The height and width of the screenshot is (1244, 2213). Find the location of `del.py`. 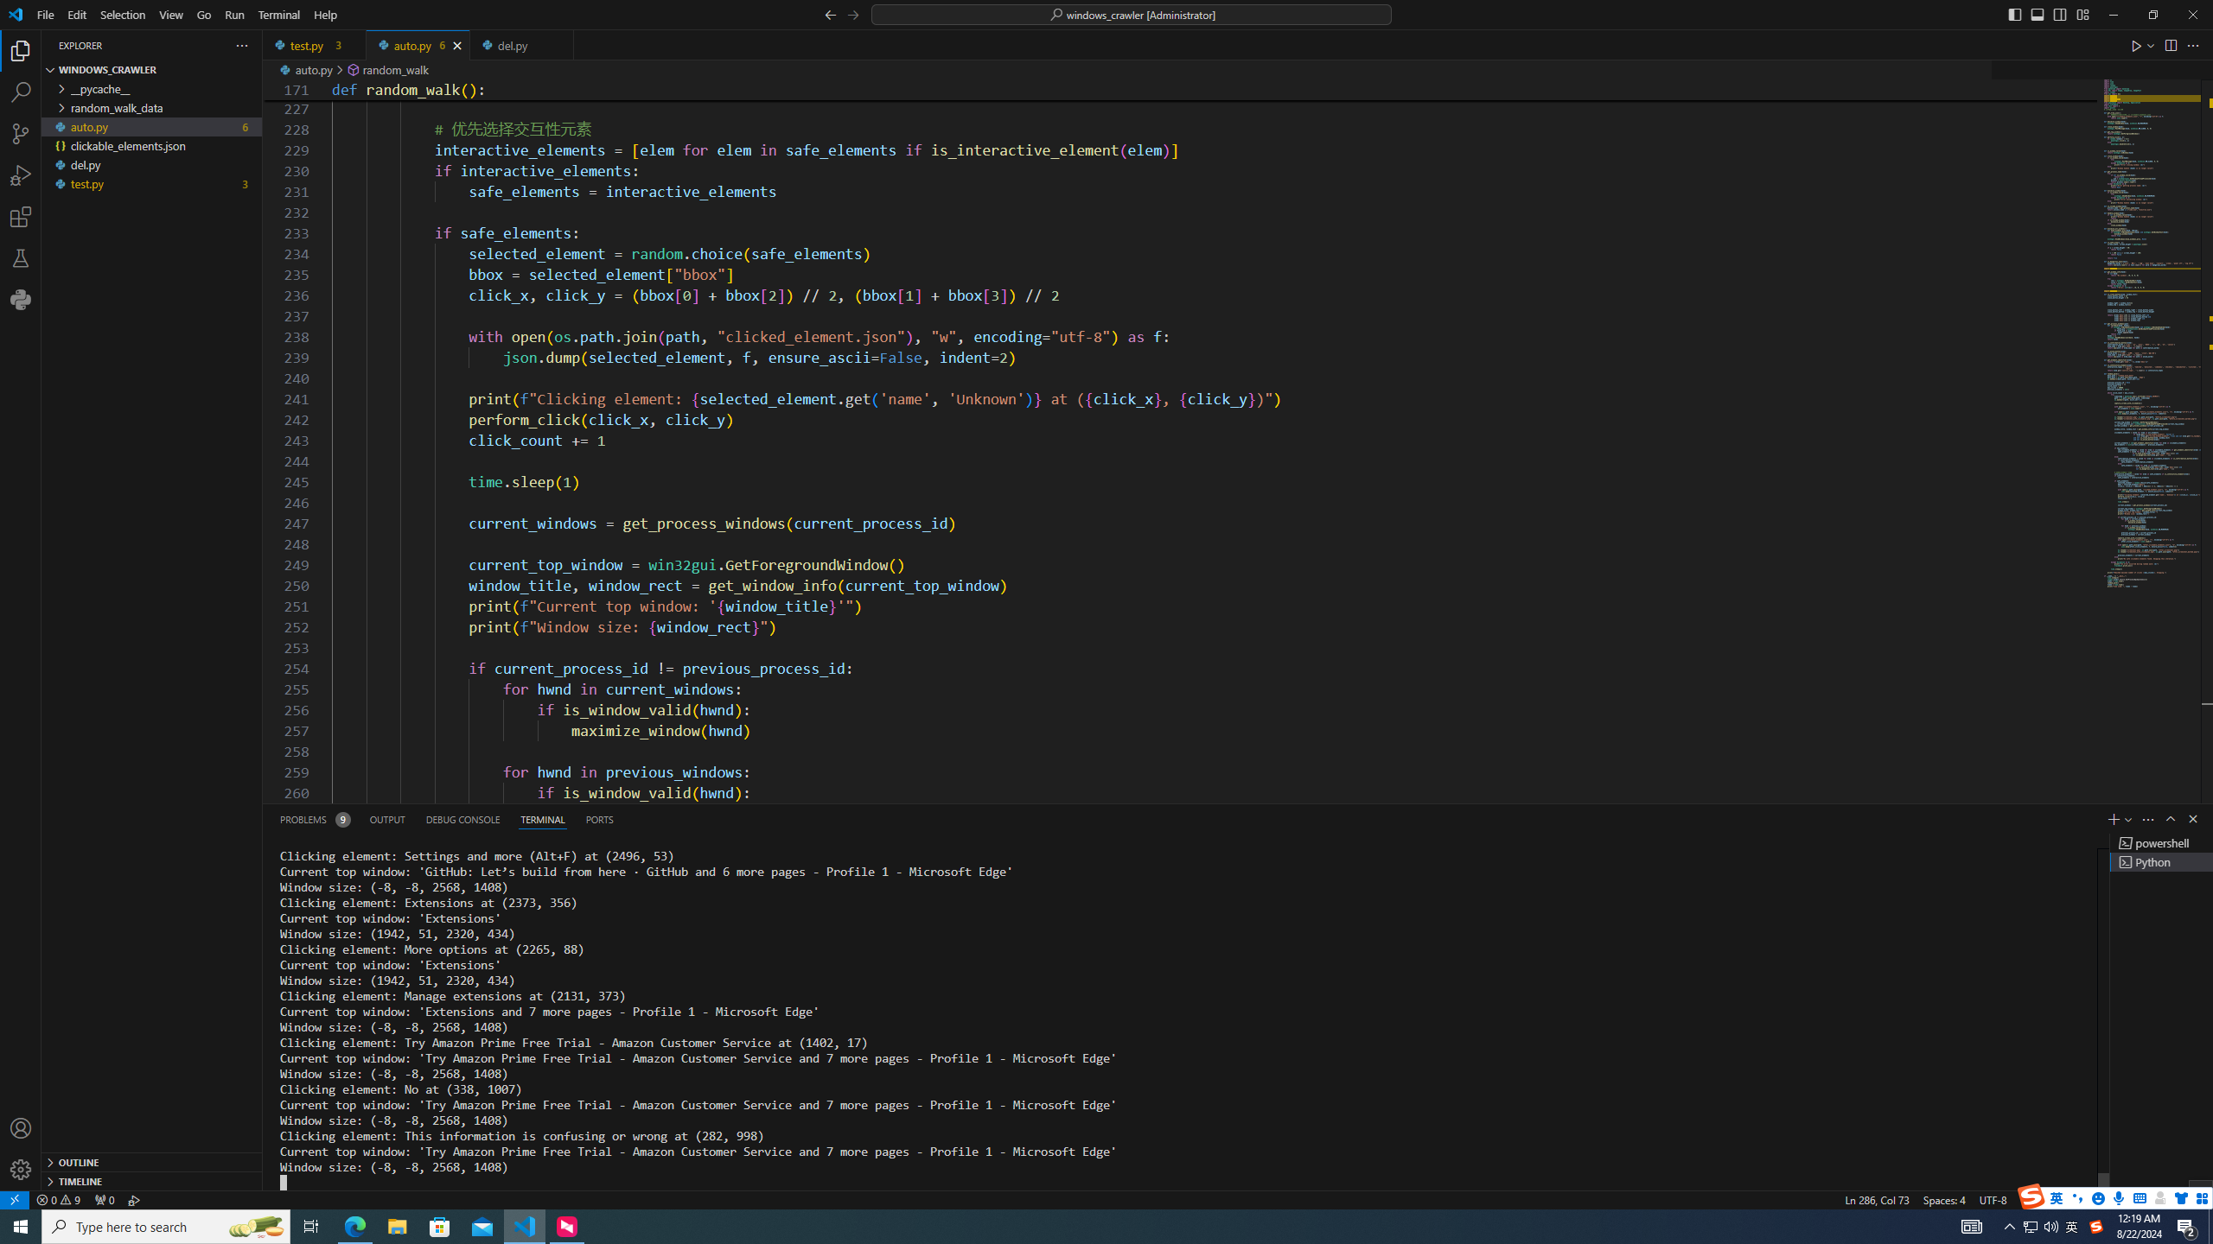

del.py is located at coordinates (520, 45).